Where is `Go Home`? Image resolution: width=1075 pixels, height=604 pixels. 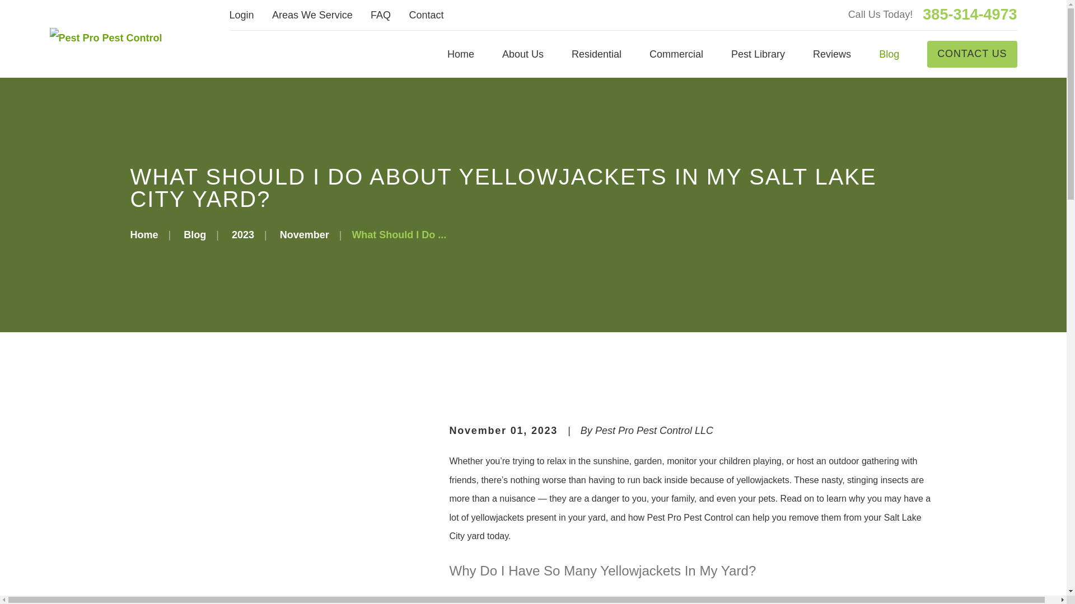
Go Home is located at coordinates (144, 235).